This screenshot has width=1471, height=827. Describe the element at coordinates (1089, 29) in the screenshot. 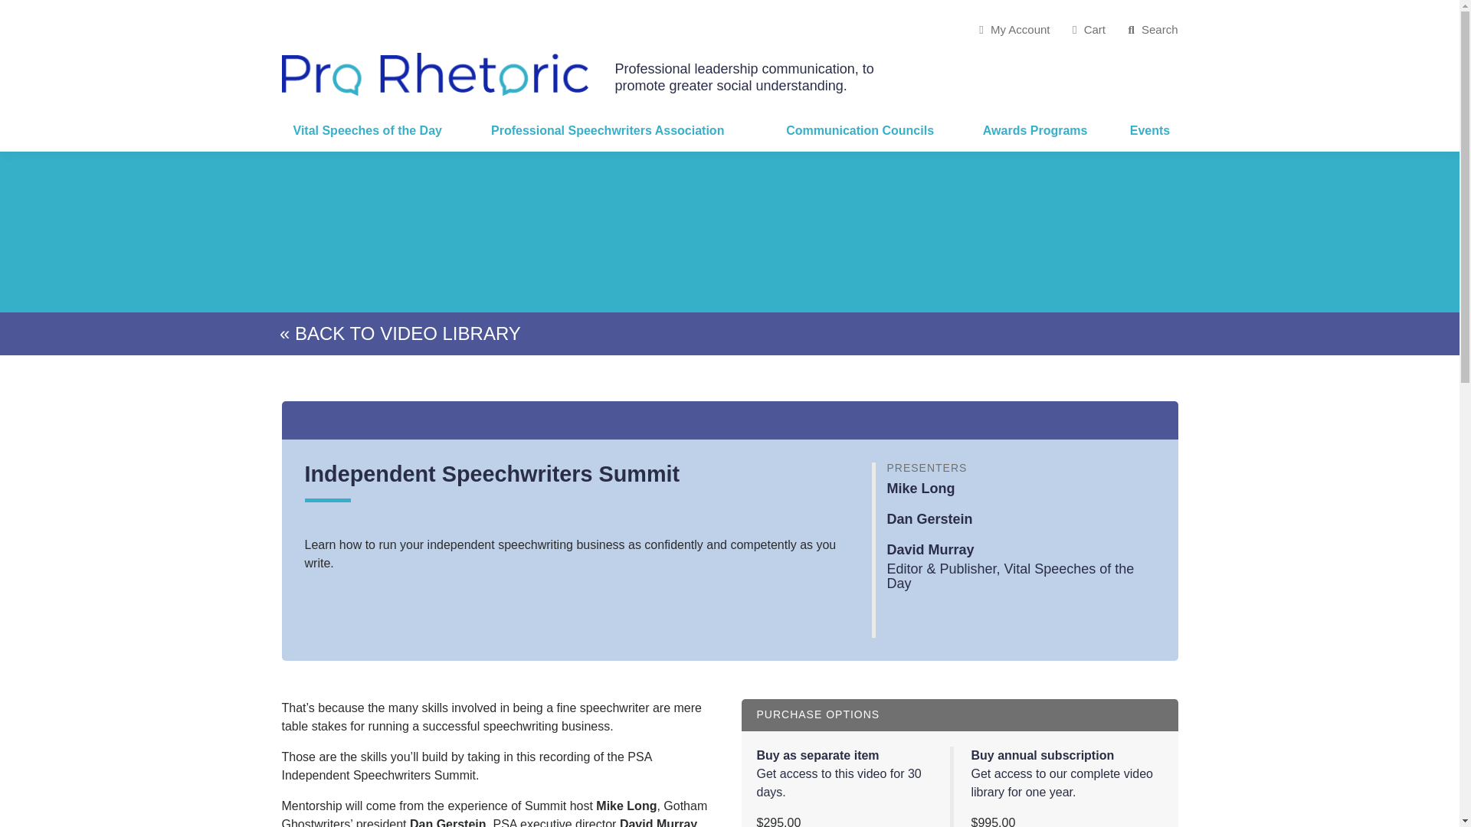

I see `Cart` at that location.